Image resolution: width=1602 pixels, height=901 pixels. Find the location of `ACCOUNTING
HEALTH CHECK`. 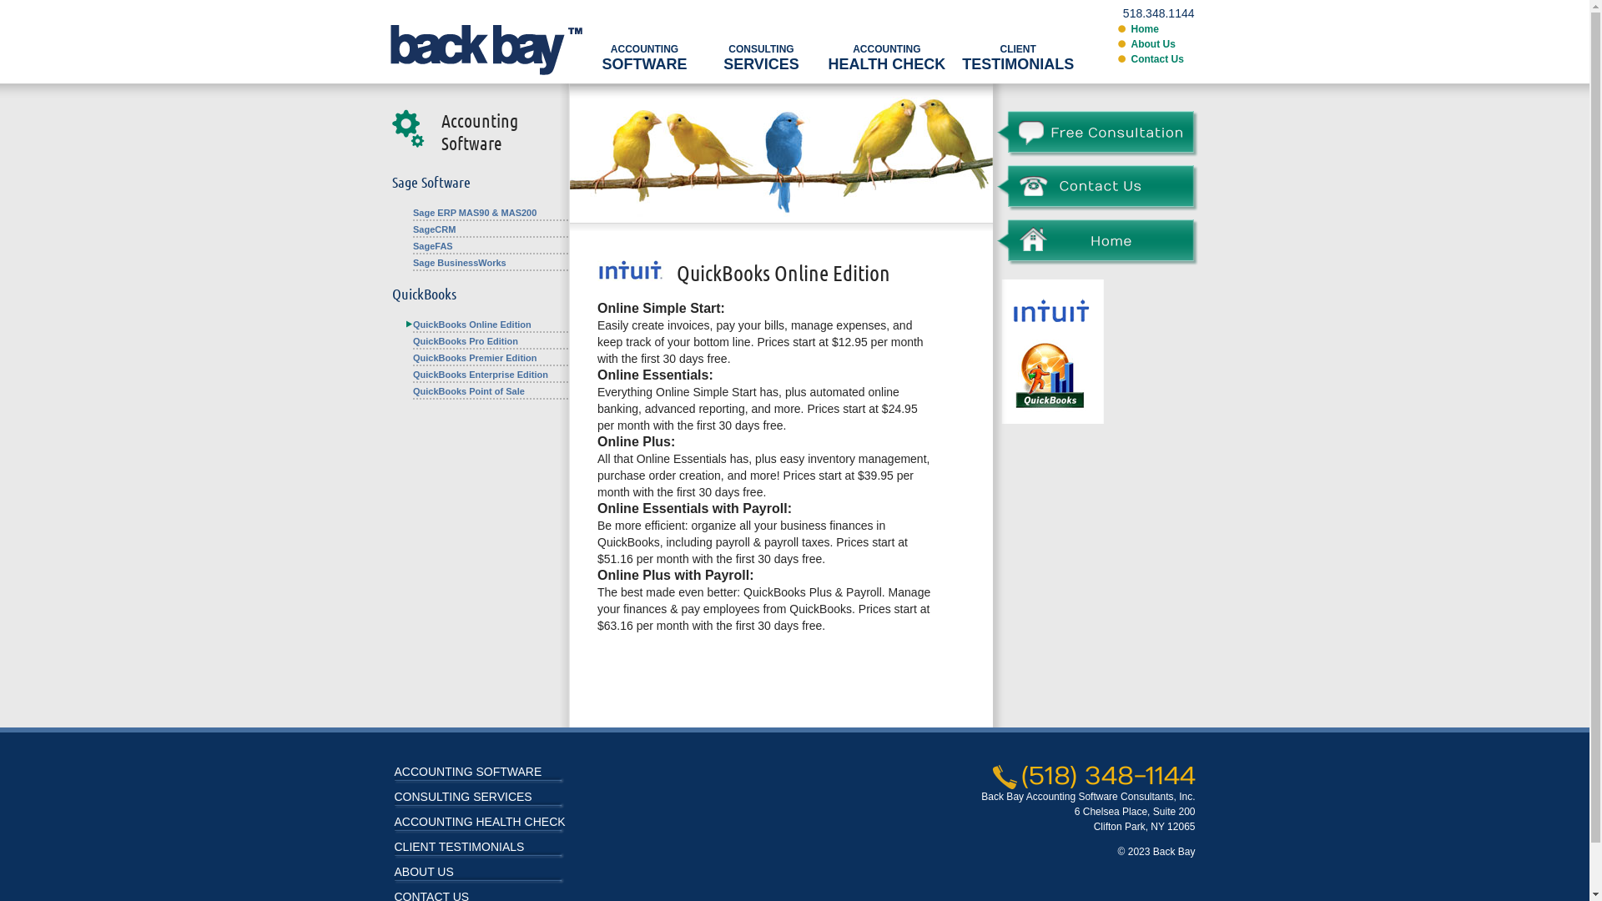

ACCOUNTING
HEALTH CHECK is located at coordinates (886, 45).